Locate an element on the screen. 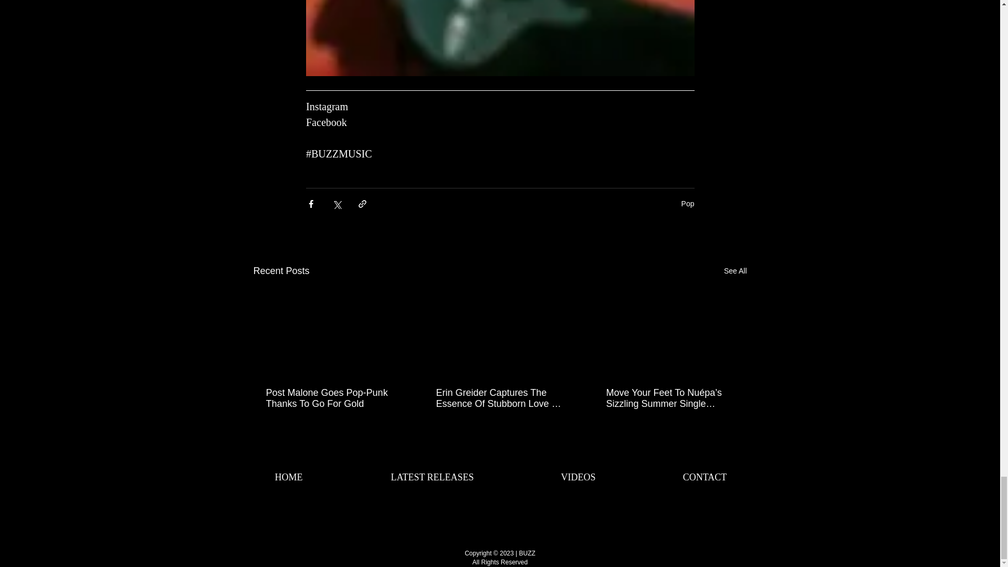 This screenshot has width=1008, height=567. Instagram is located at coordinates (327, 106).